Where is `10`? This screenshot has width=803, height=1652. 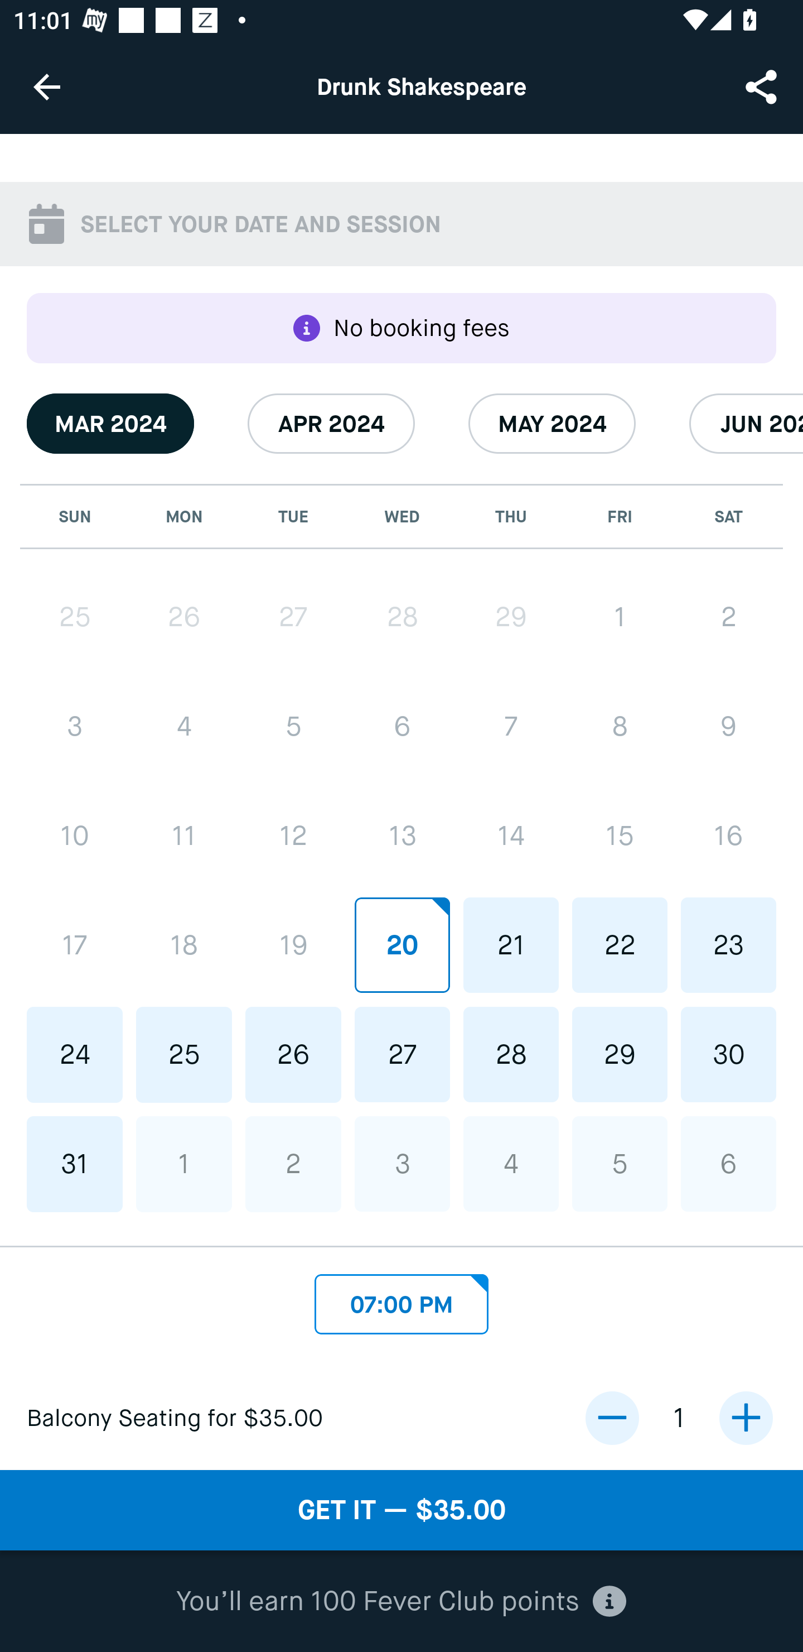 10 is located at coordinates (75, 835).